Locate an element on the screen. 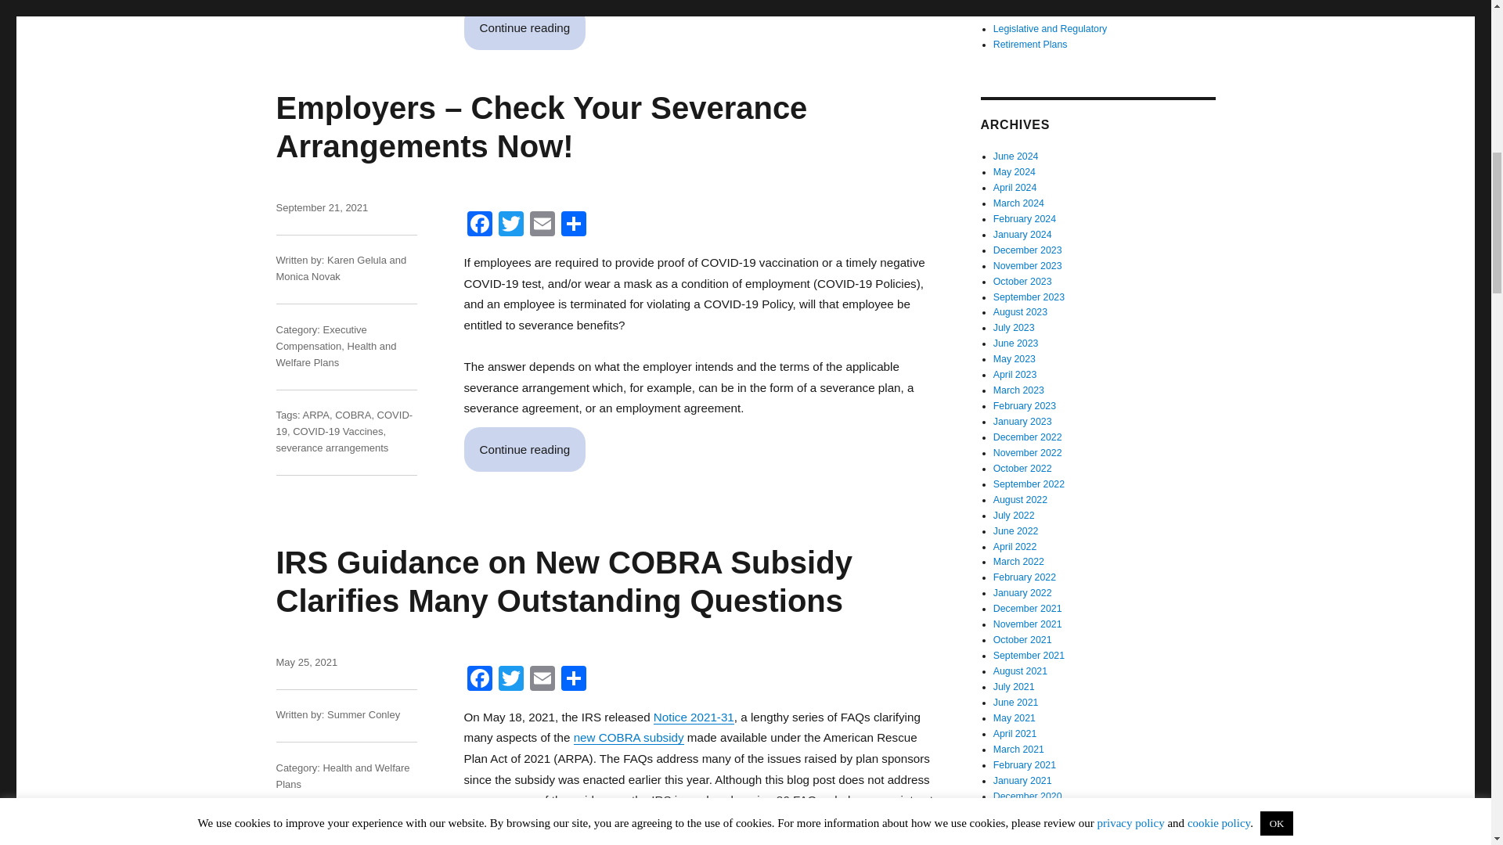  Facebook is located at coordinates (478, 680).